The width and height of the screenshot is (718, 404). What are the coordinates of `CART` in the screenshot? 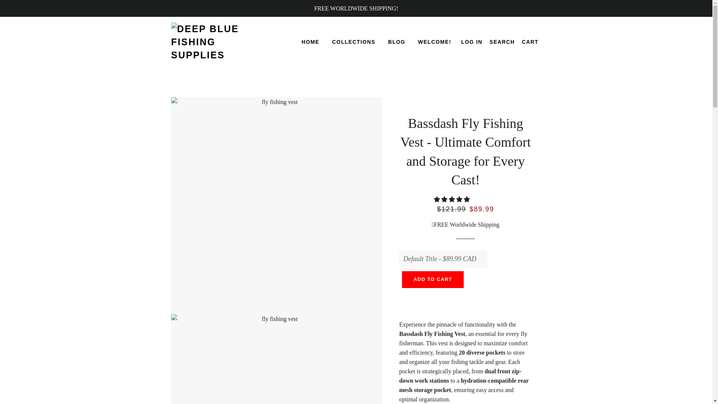 It's located at (530, 42).